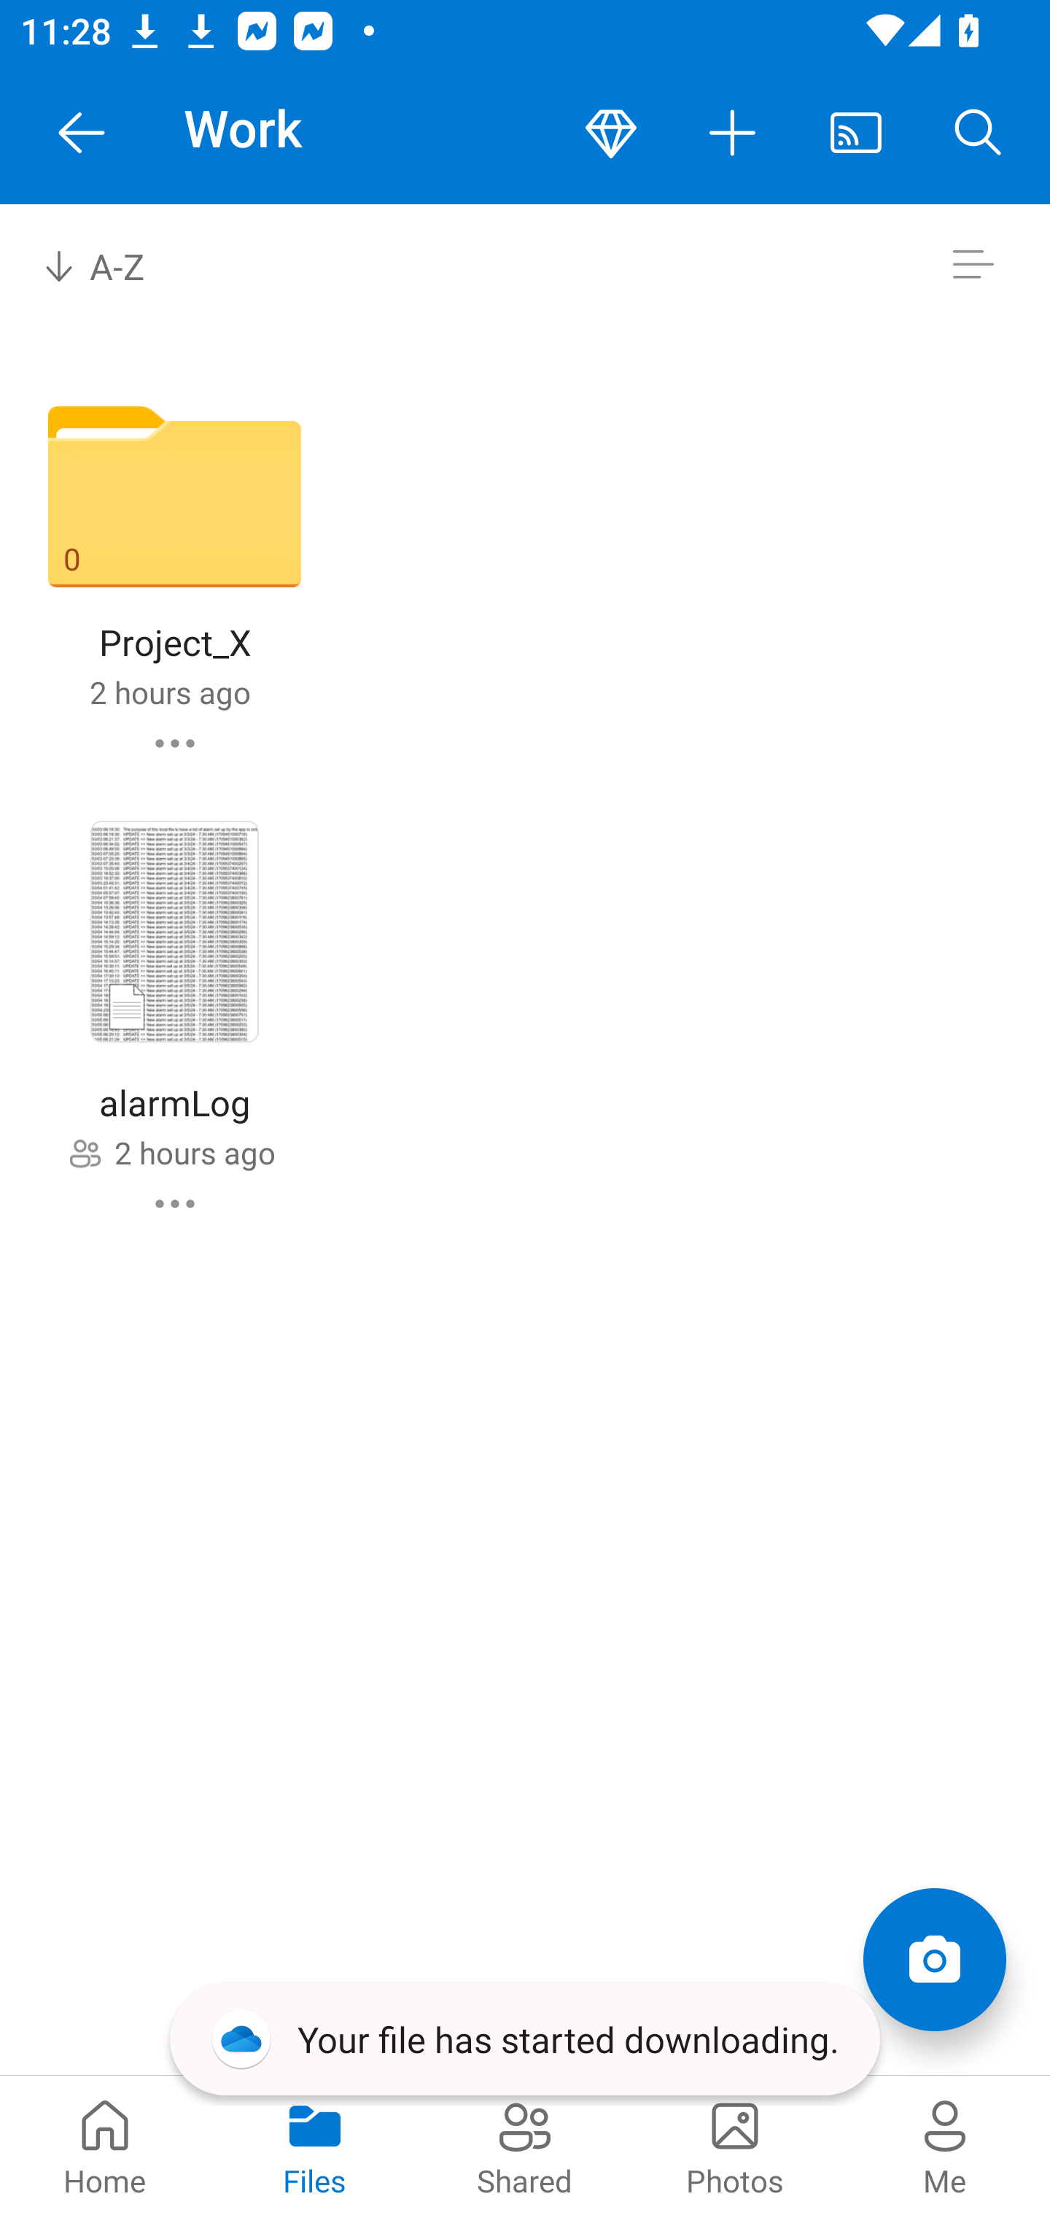  I want to click on Search button, so click(979, 133).